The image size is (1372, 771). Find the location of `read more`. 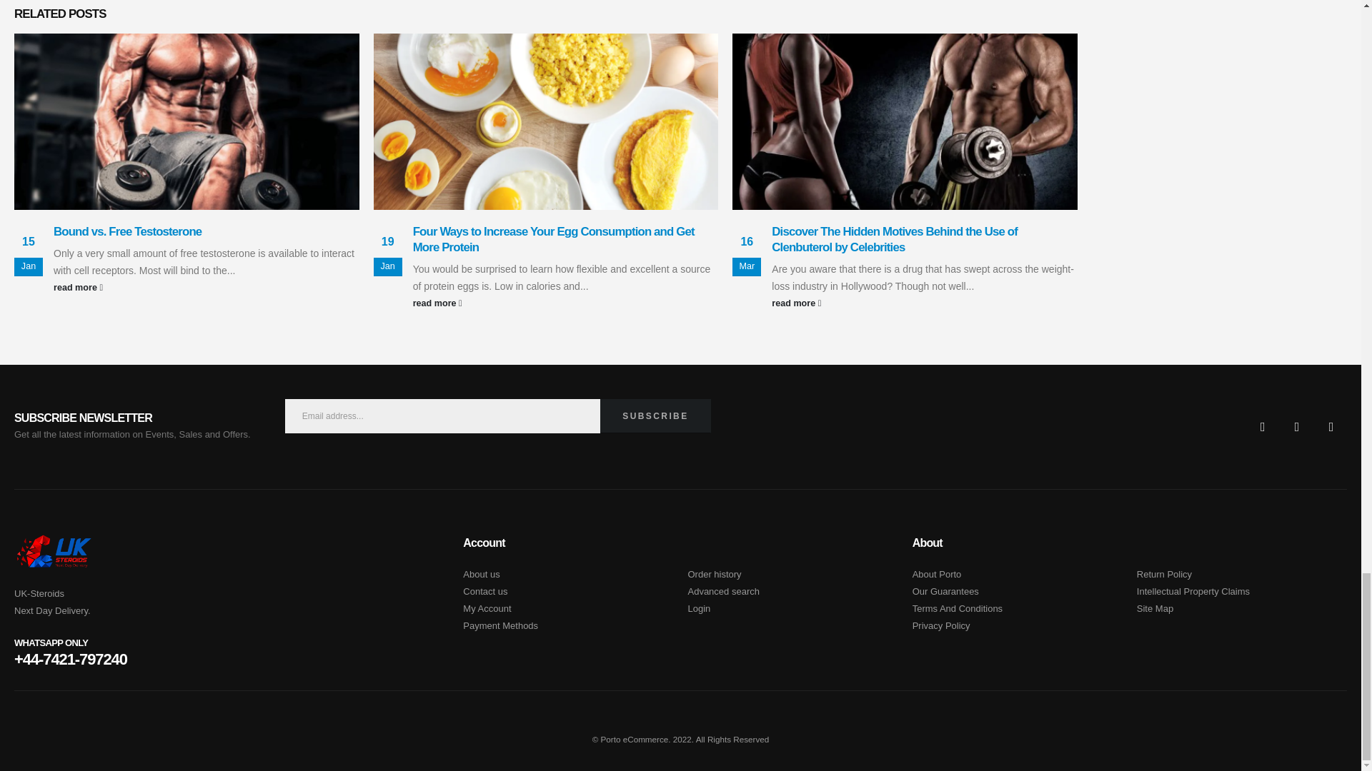

read more is located at coordinates (924, 303).